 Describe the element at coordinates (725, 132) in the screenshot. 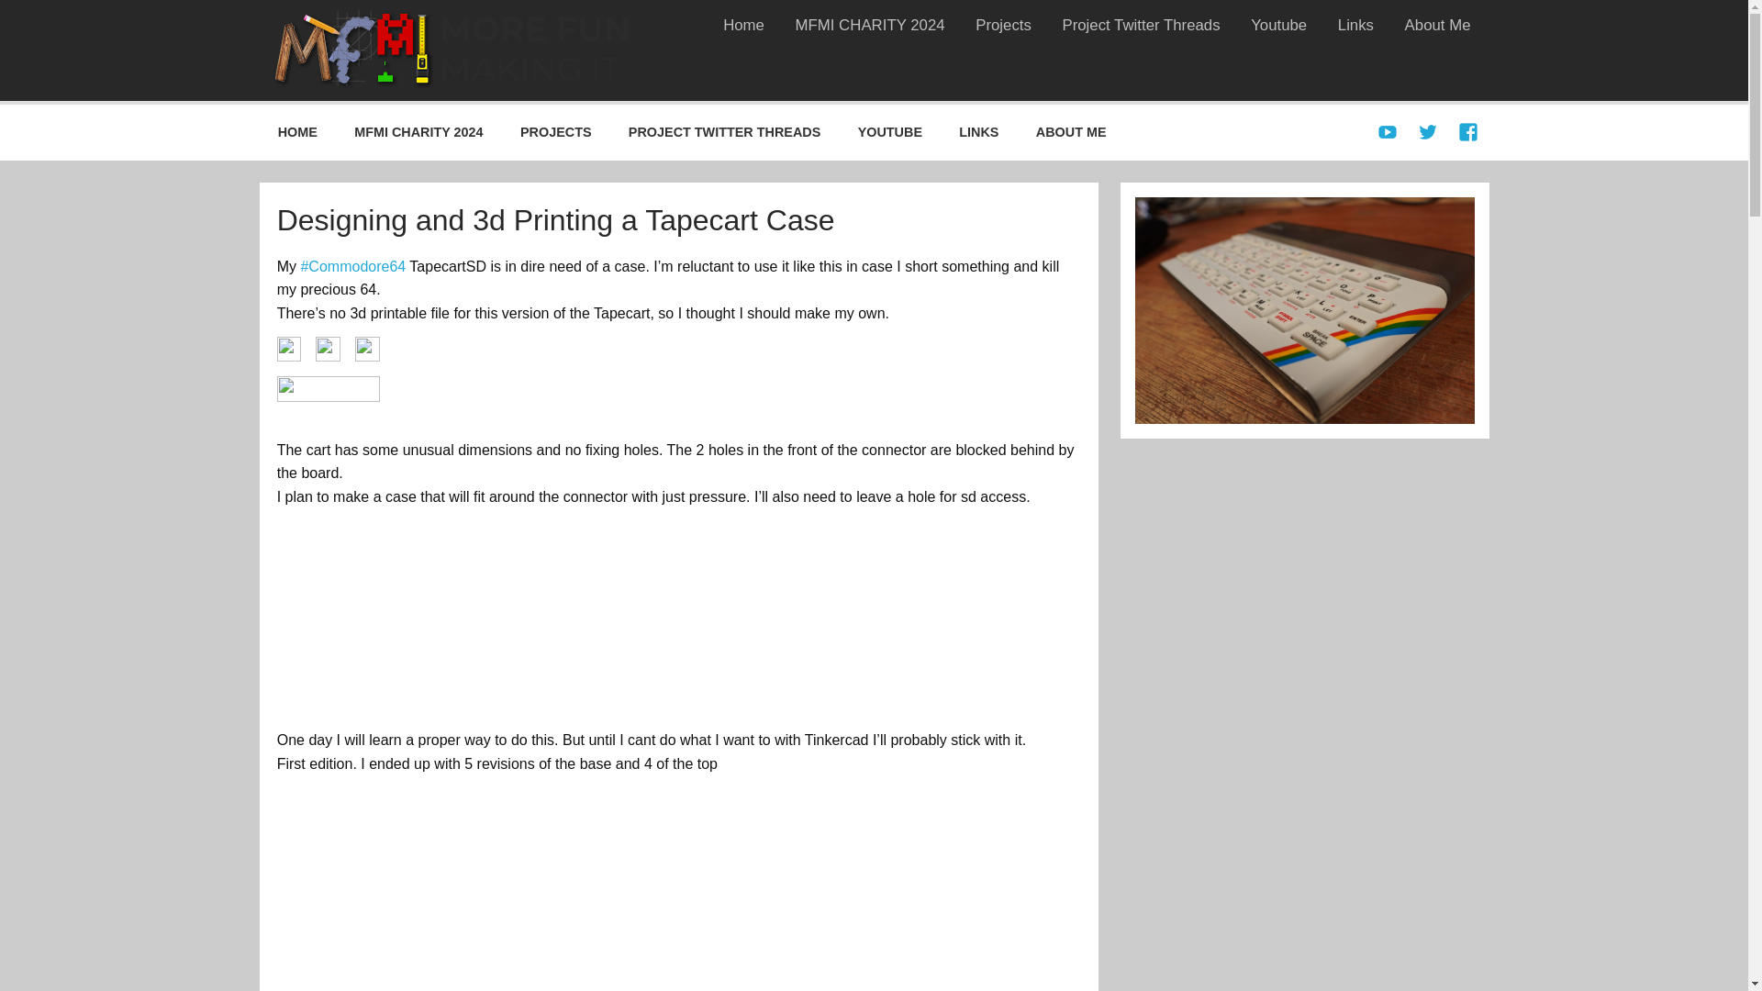

I see `PROJECT TWITTER THREADS` at that location.